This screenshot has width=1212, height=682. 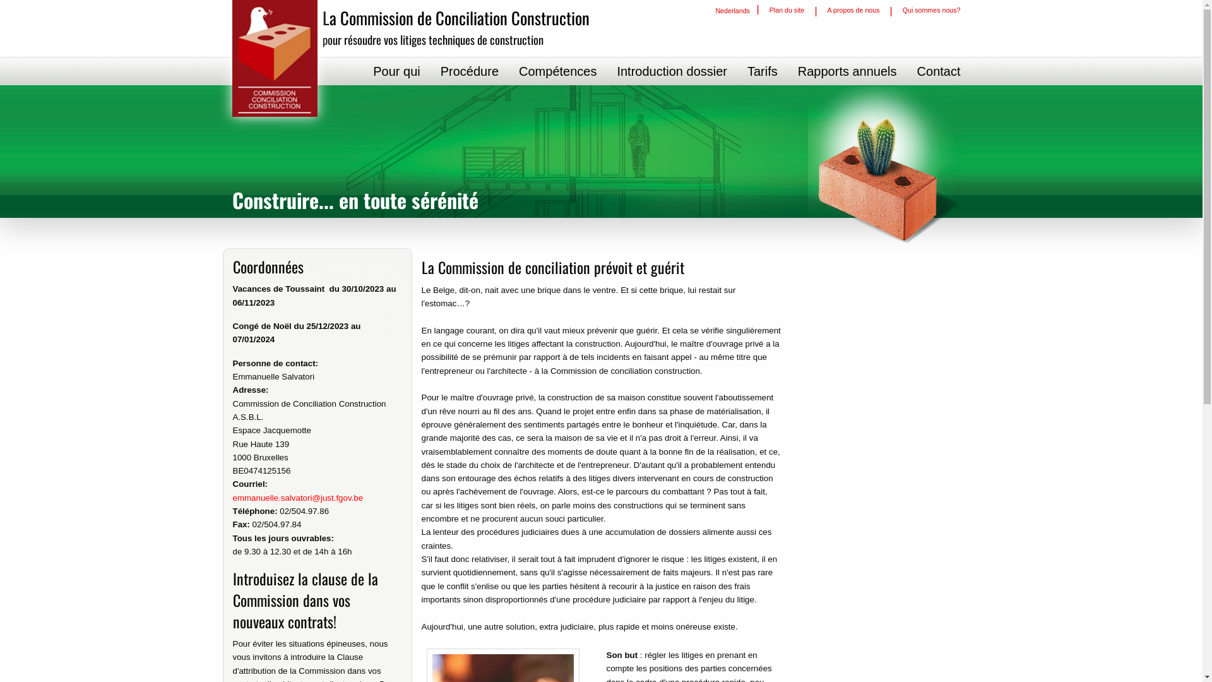 I want to click on Qui sommes nous?, so click(x=932, y=10).